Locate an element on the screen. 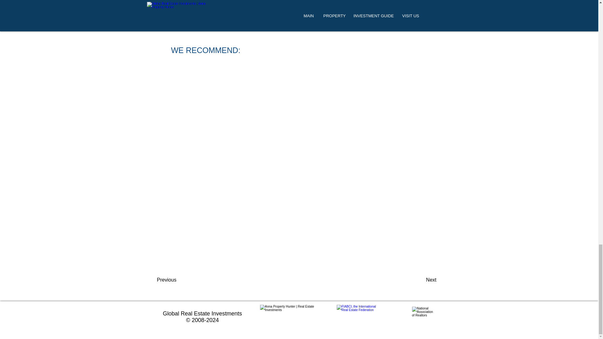 This screenshot has height=339, width=603. FIABCI, the International Real Estate Federation is located at coordinates (358, 318).